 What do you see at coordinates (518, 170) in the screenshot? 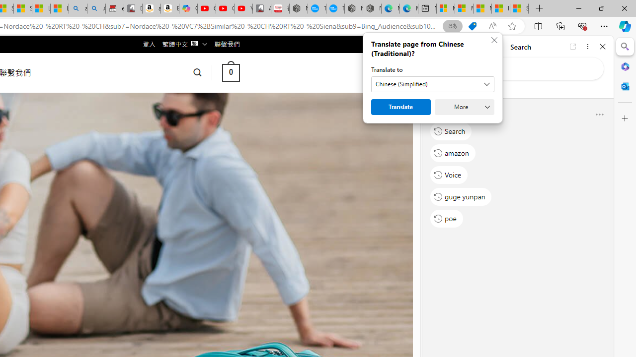
I see `Recent searchesSearchamazonVoiceguge yunpanpoe` at bounding box center [518, 170].